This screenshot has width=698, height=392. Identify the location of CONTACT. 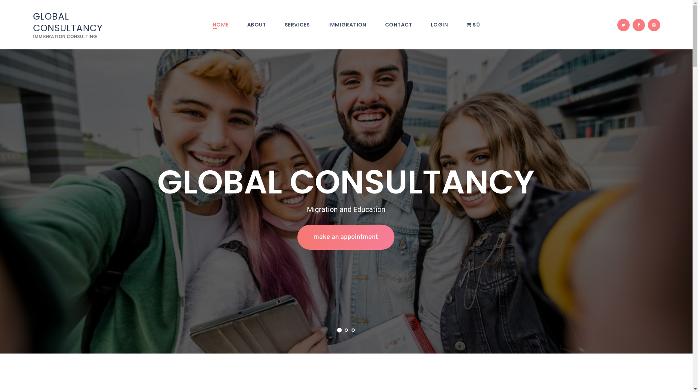
(398, 25).